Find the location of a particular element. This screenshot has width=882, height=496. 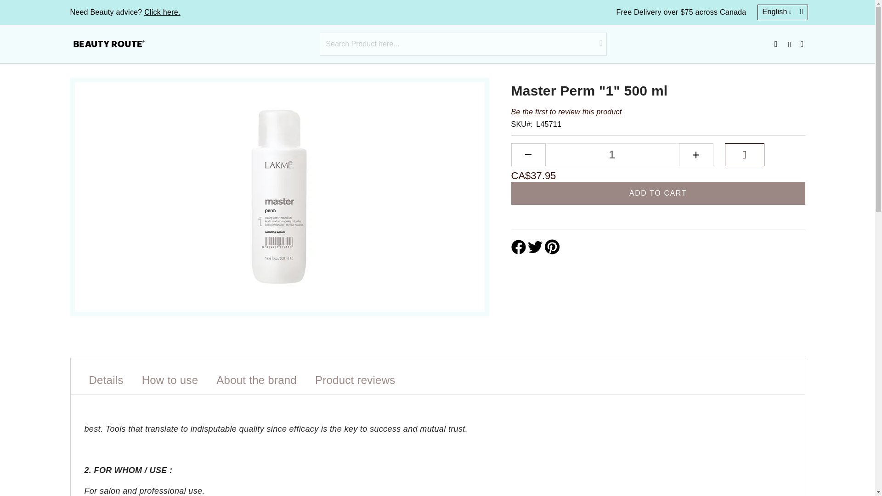

decrease is located at coordinates (527, 154).